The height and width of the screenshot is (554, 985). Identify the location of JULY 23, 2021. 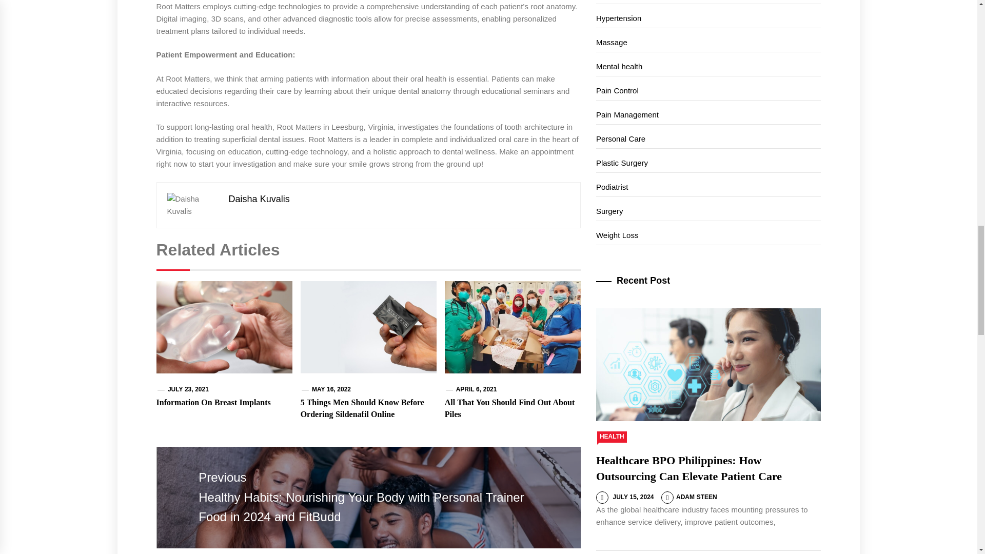
(188, 389).